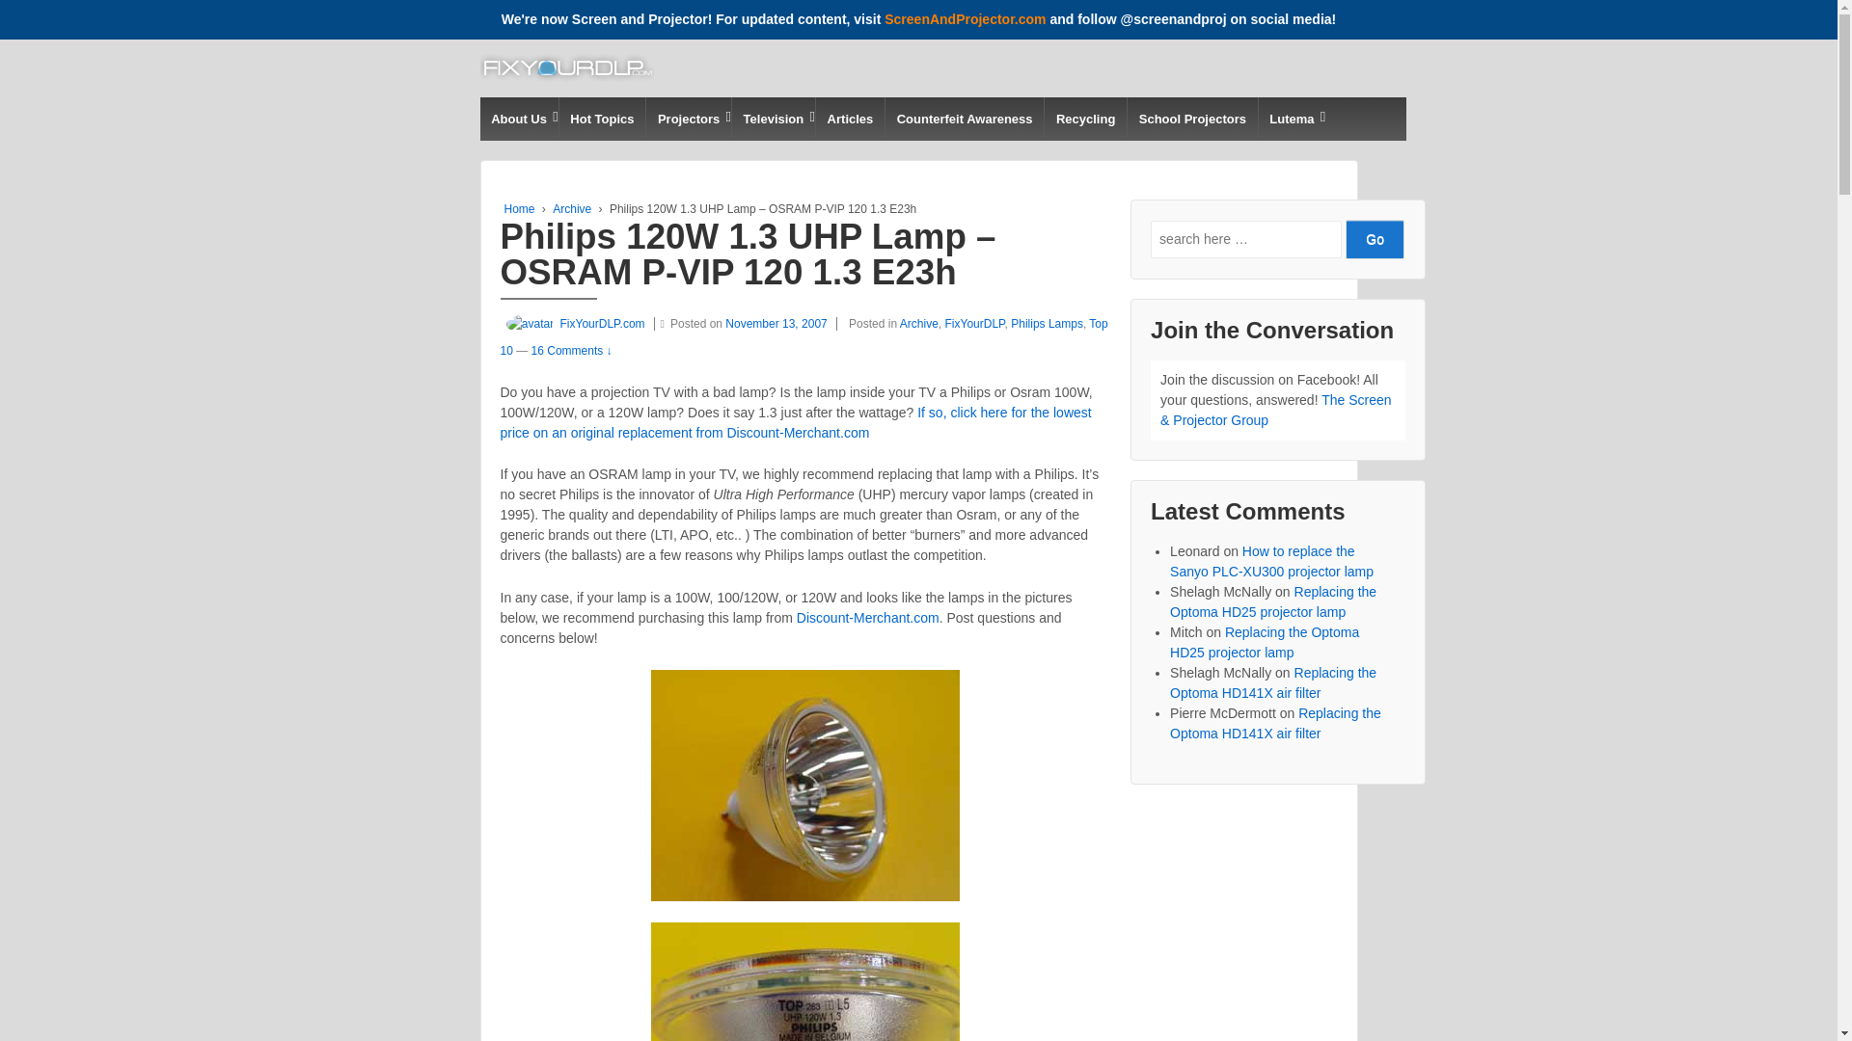  Describe the element at coordinates (519, 119) in the screenshot. I see `About Us` at that location.